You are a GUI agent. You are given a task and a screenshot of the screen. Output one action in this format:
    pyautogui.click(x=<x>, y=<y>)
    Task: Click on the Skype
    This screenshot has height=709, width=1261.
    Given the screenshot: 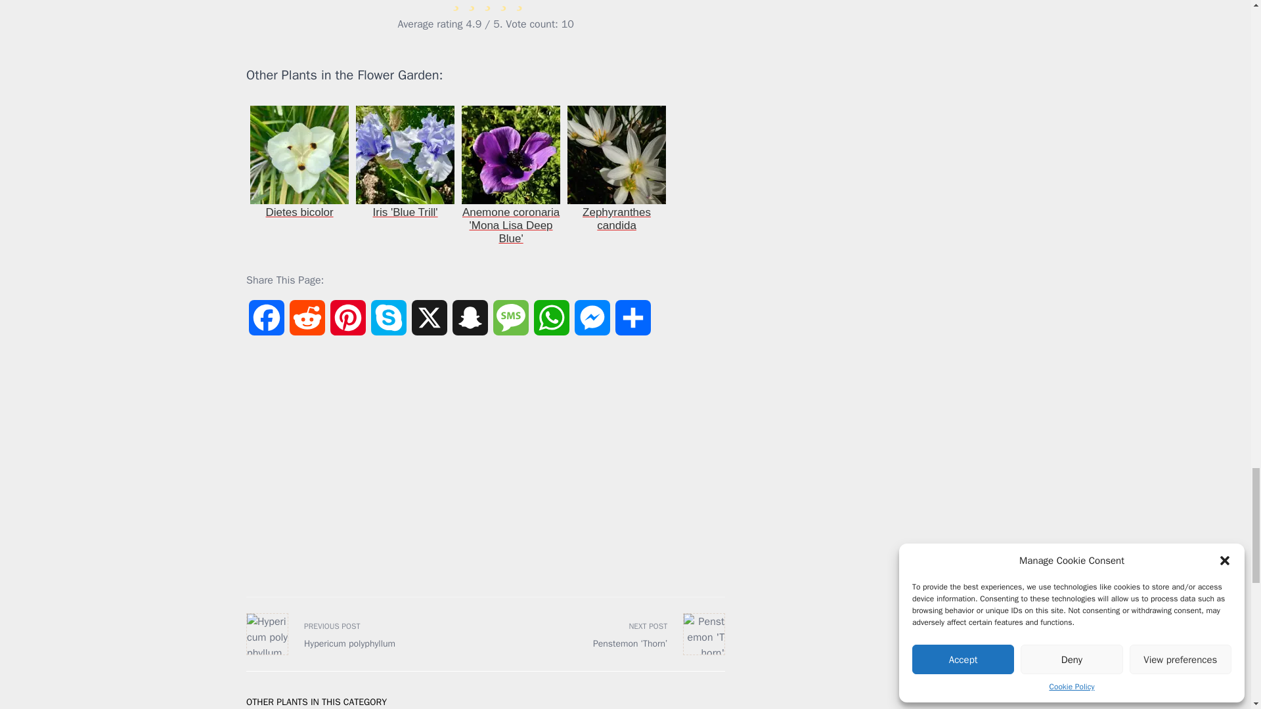 What is the action you would take?
    pyautogui.click(x=388, y=324)
    